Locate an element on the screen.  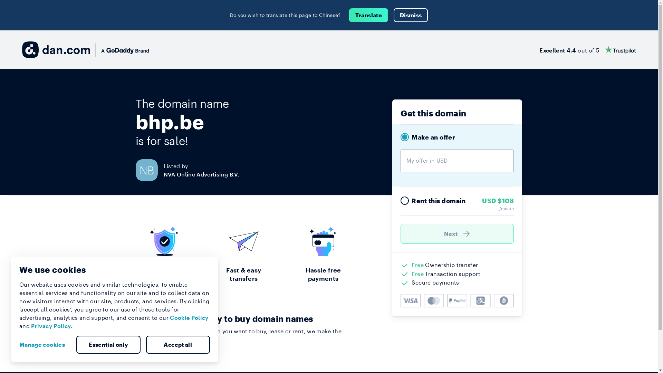
Essential only is located at coordinates (108, 345).